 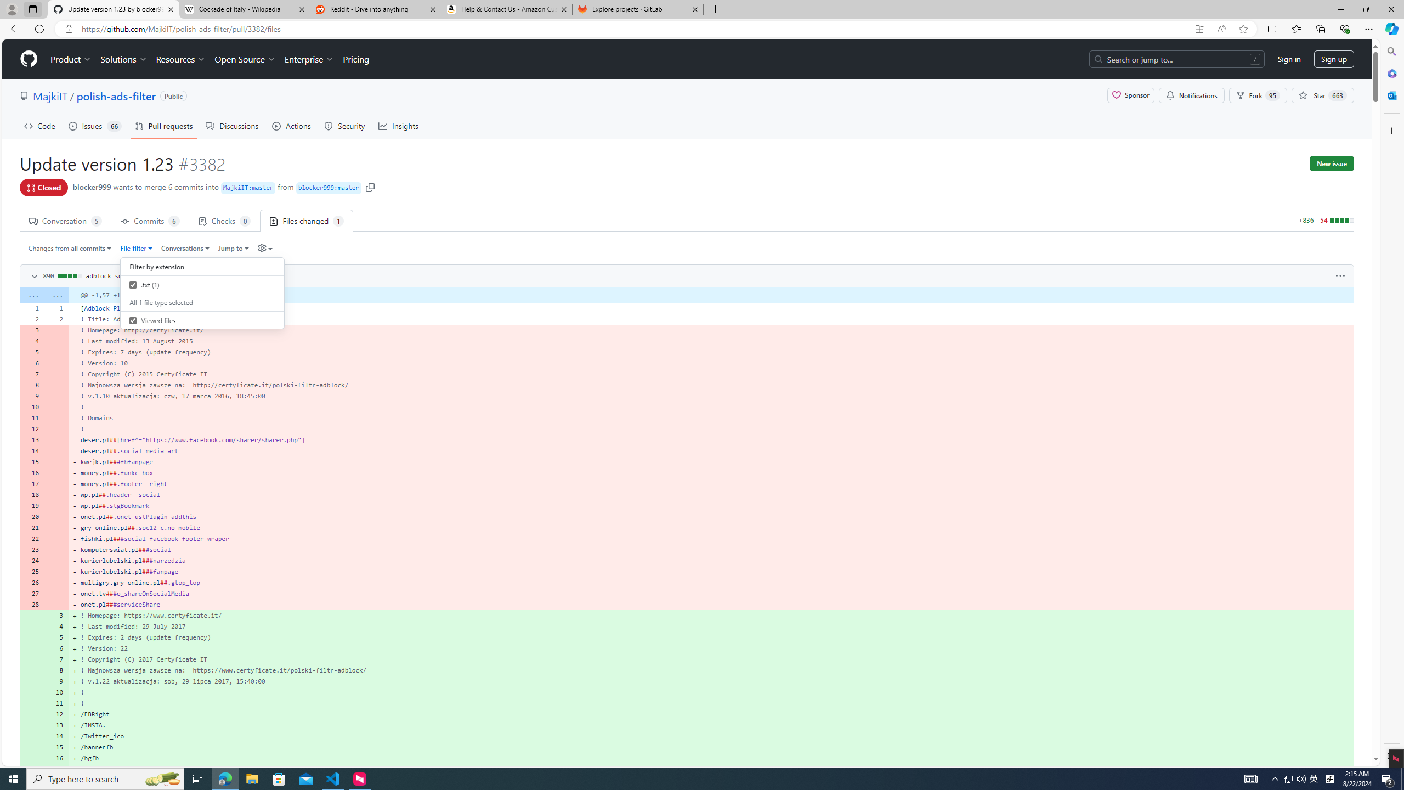 I want to click on - ! Domains, so click(x=711, y=417).